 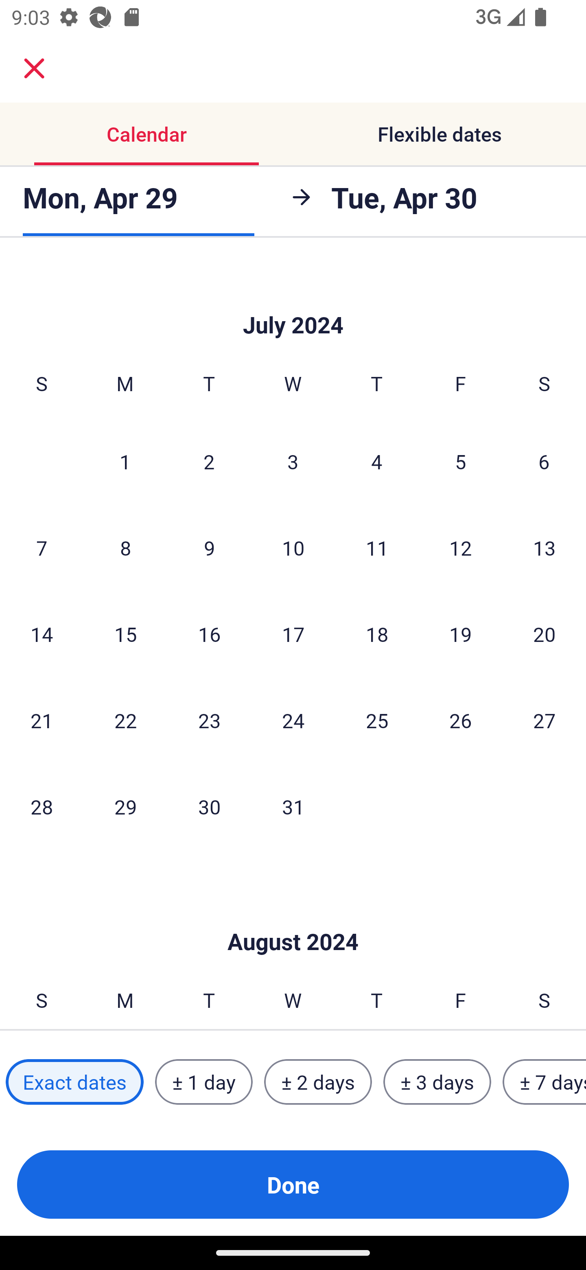 What do you see at coordinates (377, 633) in the screenshot?
I see `18 Thursday, July 18, 2024` at bounding box center [377, 633].